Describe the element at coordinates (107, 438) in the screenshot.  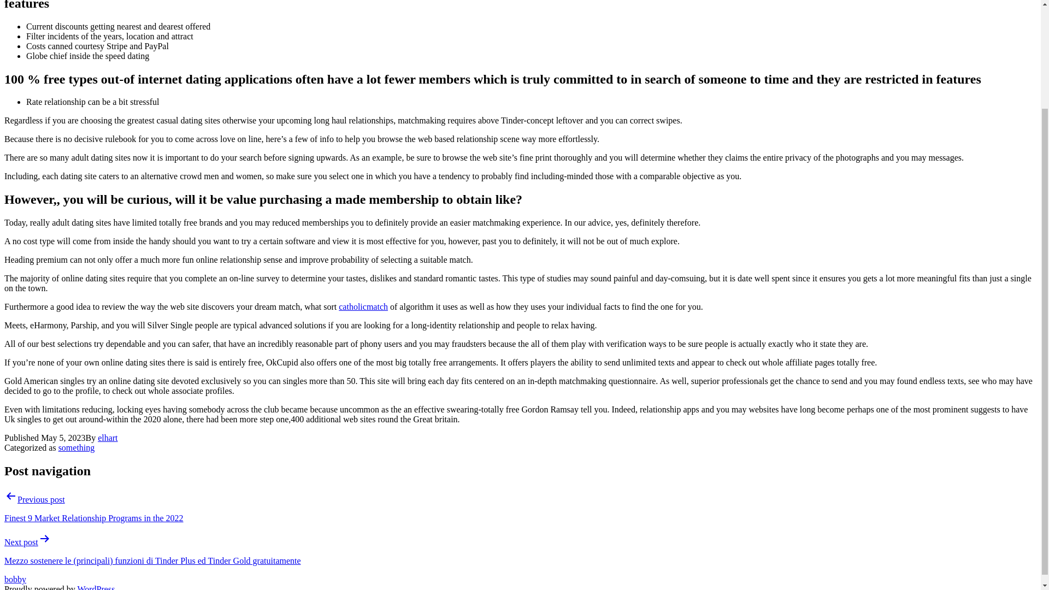
I see `elhart` at that location.